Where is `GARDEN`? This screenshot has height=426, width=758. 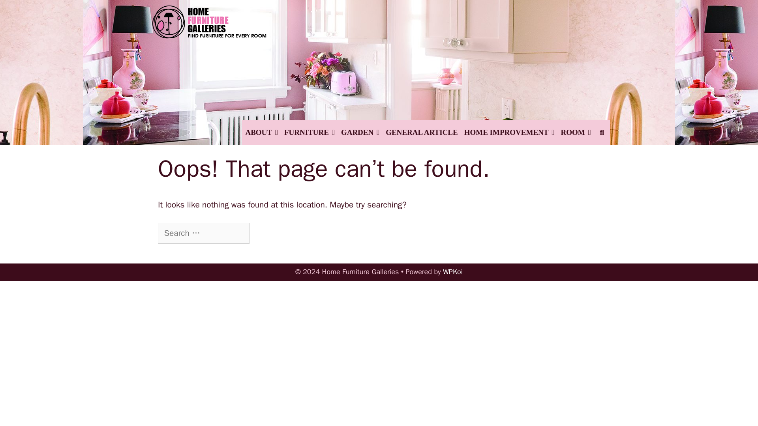 GARDEN is located at coordinates (360, 133).